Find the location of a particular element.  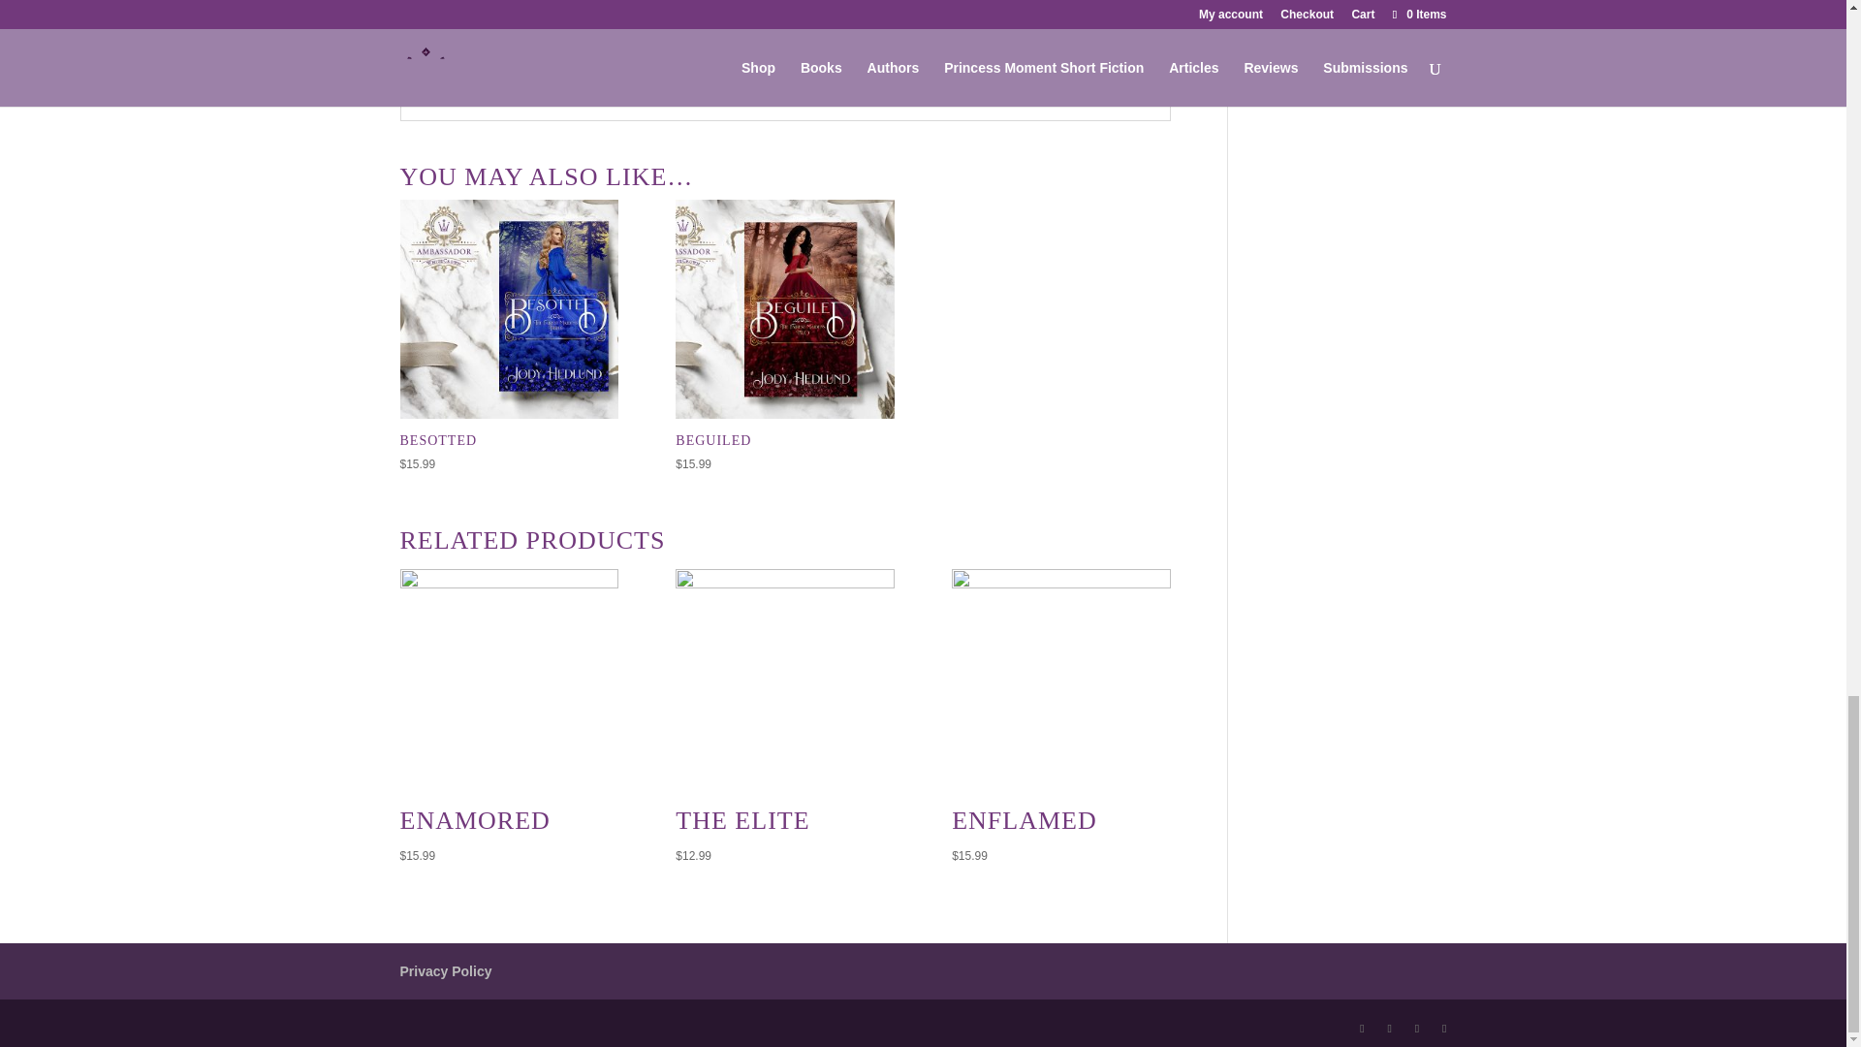

yes is located at coordinates (440, 13).